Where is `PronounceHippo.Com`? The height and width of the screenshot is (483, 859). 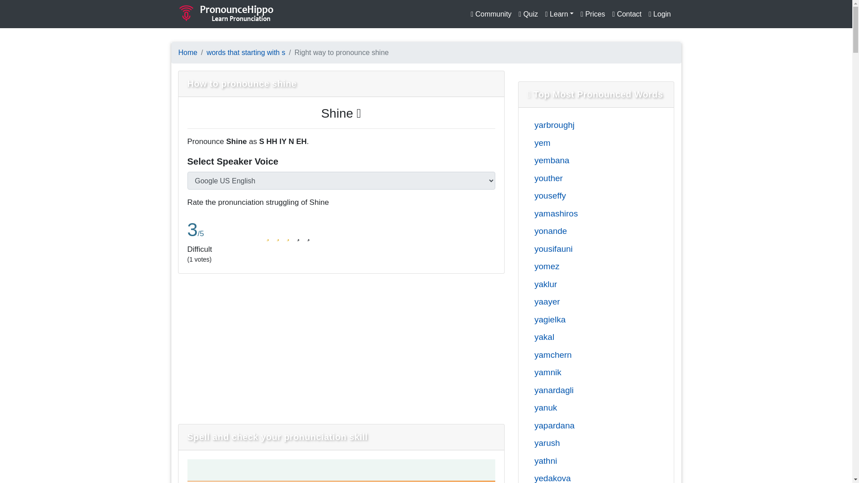
PronounceHippo.Com is located at coordinates (226, 14).